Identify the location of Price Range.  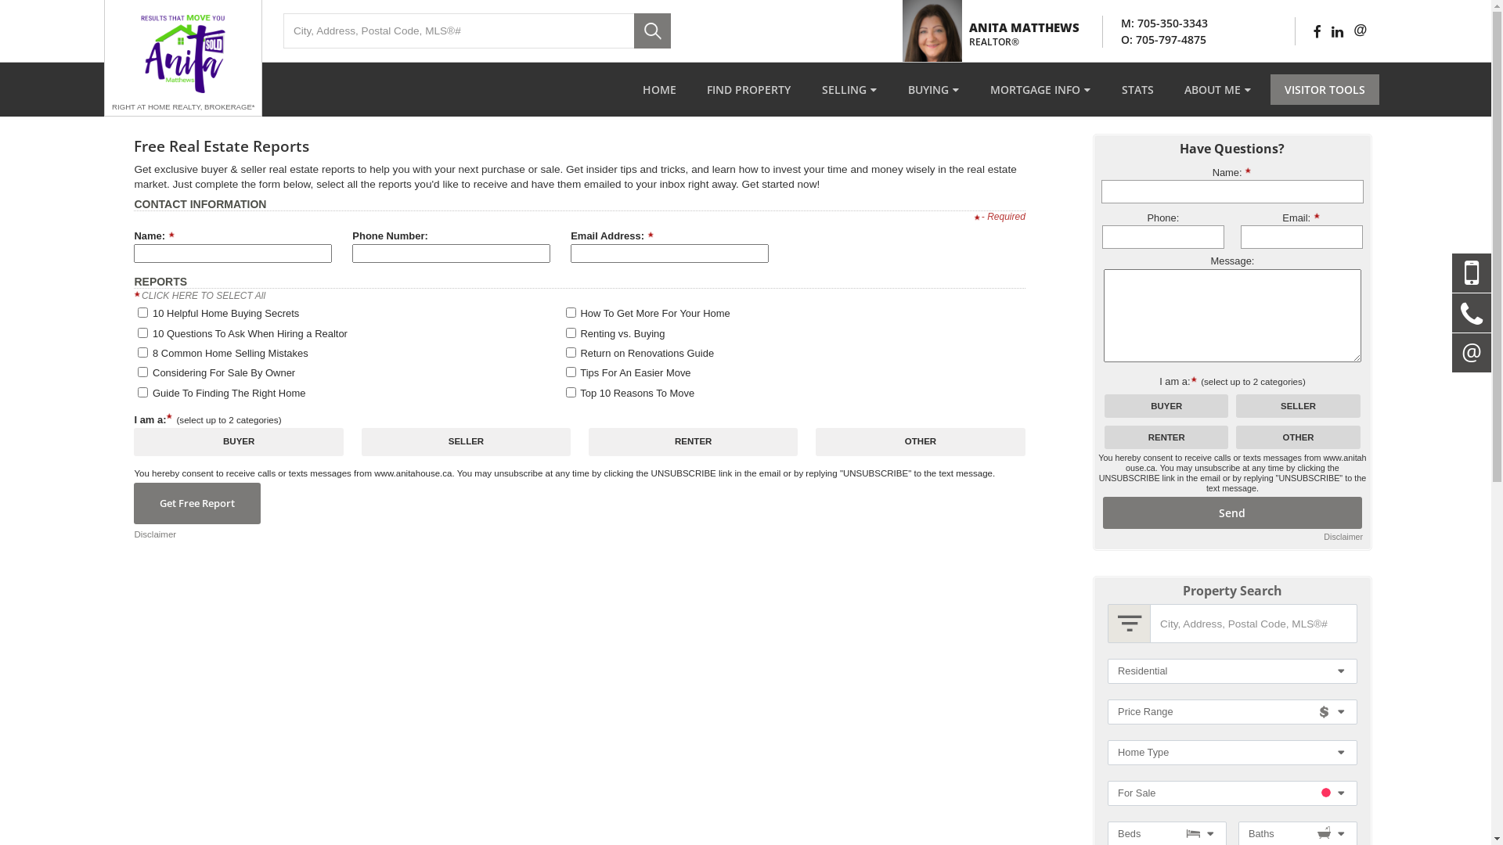
(1232, 712).